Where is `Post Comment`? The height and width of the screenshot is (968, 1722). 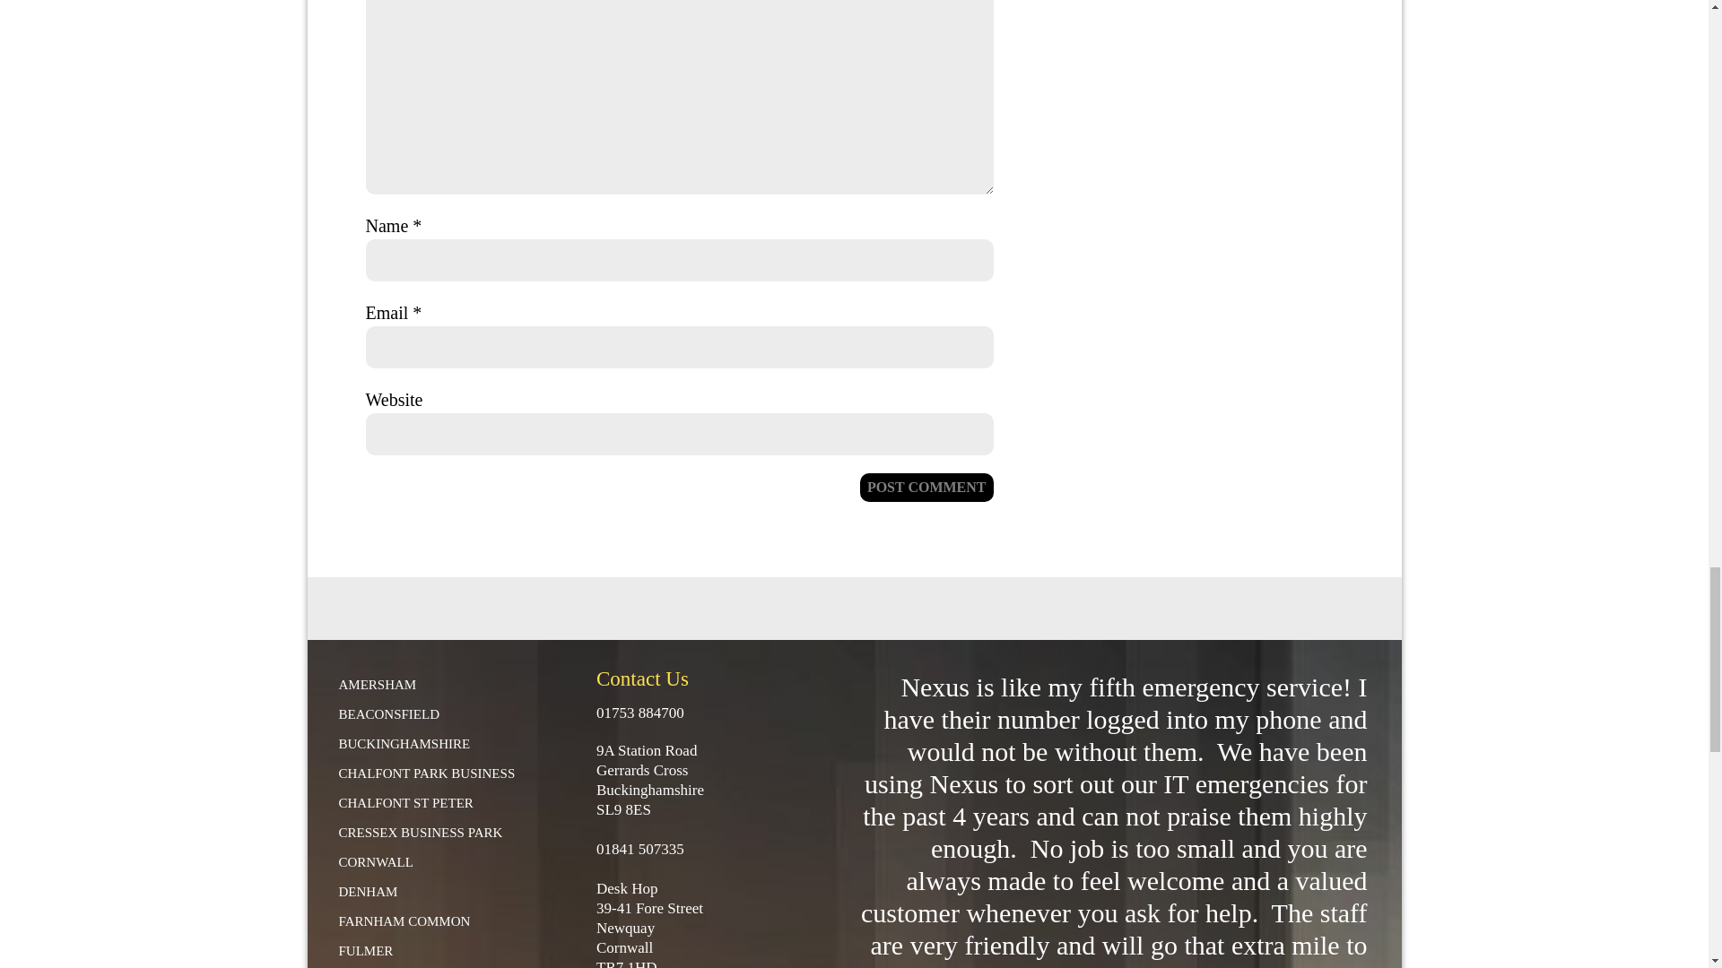
Post Comment is located at coordinates (926, 488).